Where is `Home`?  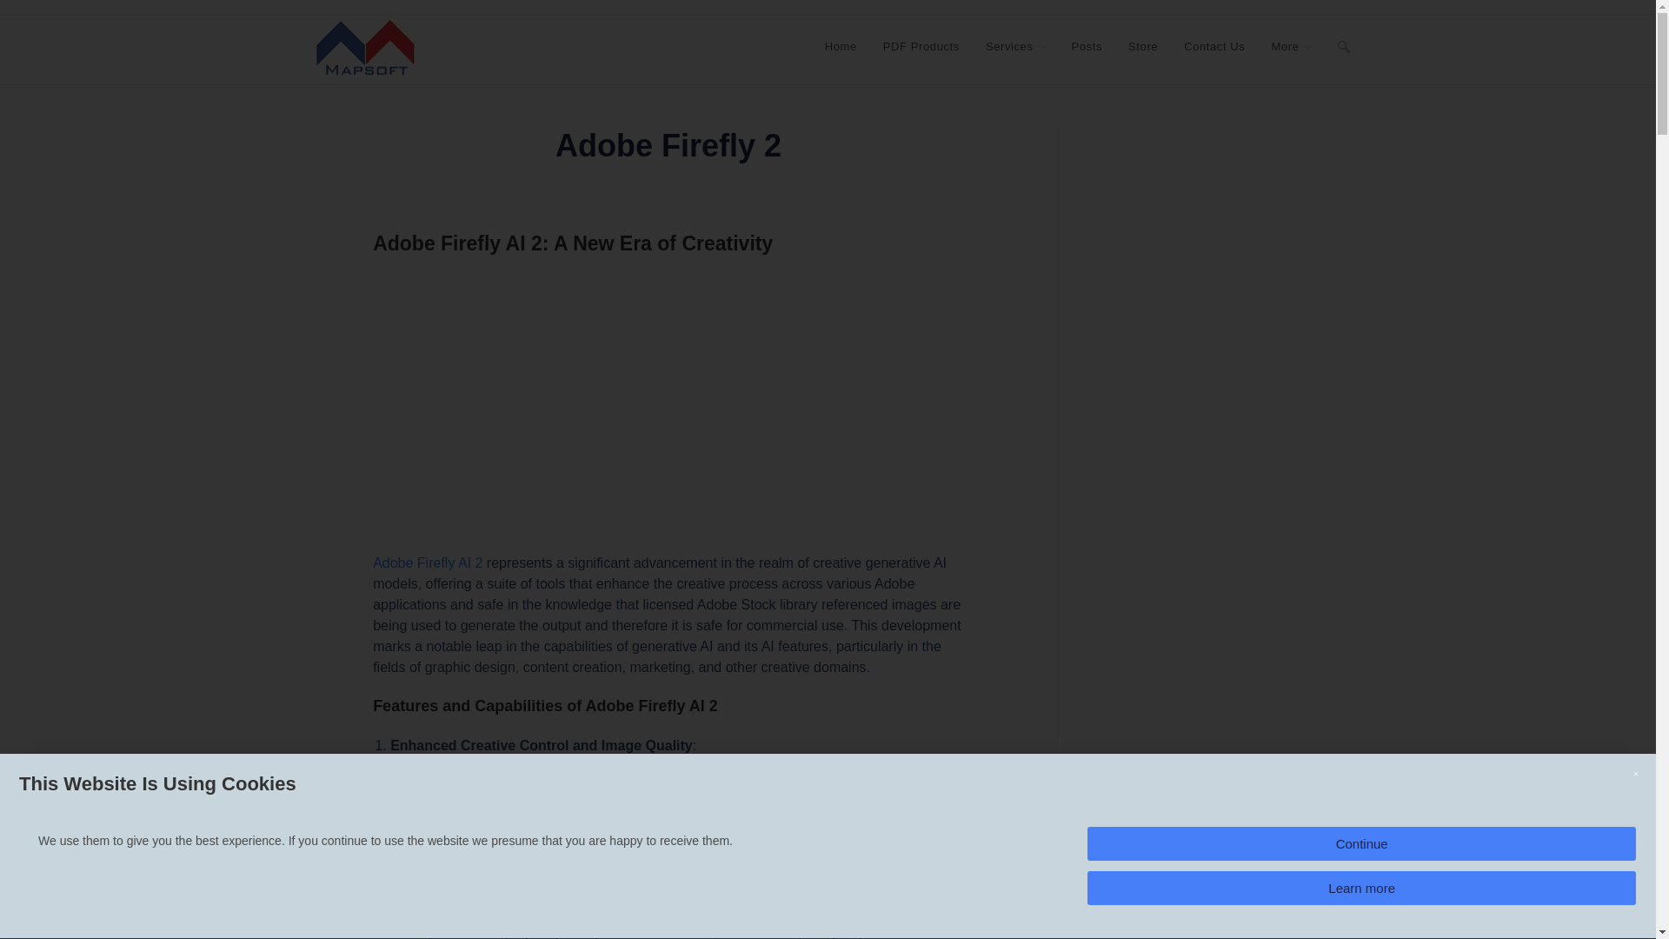
Home is located at coordinates (840, 47).